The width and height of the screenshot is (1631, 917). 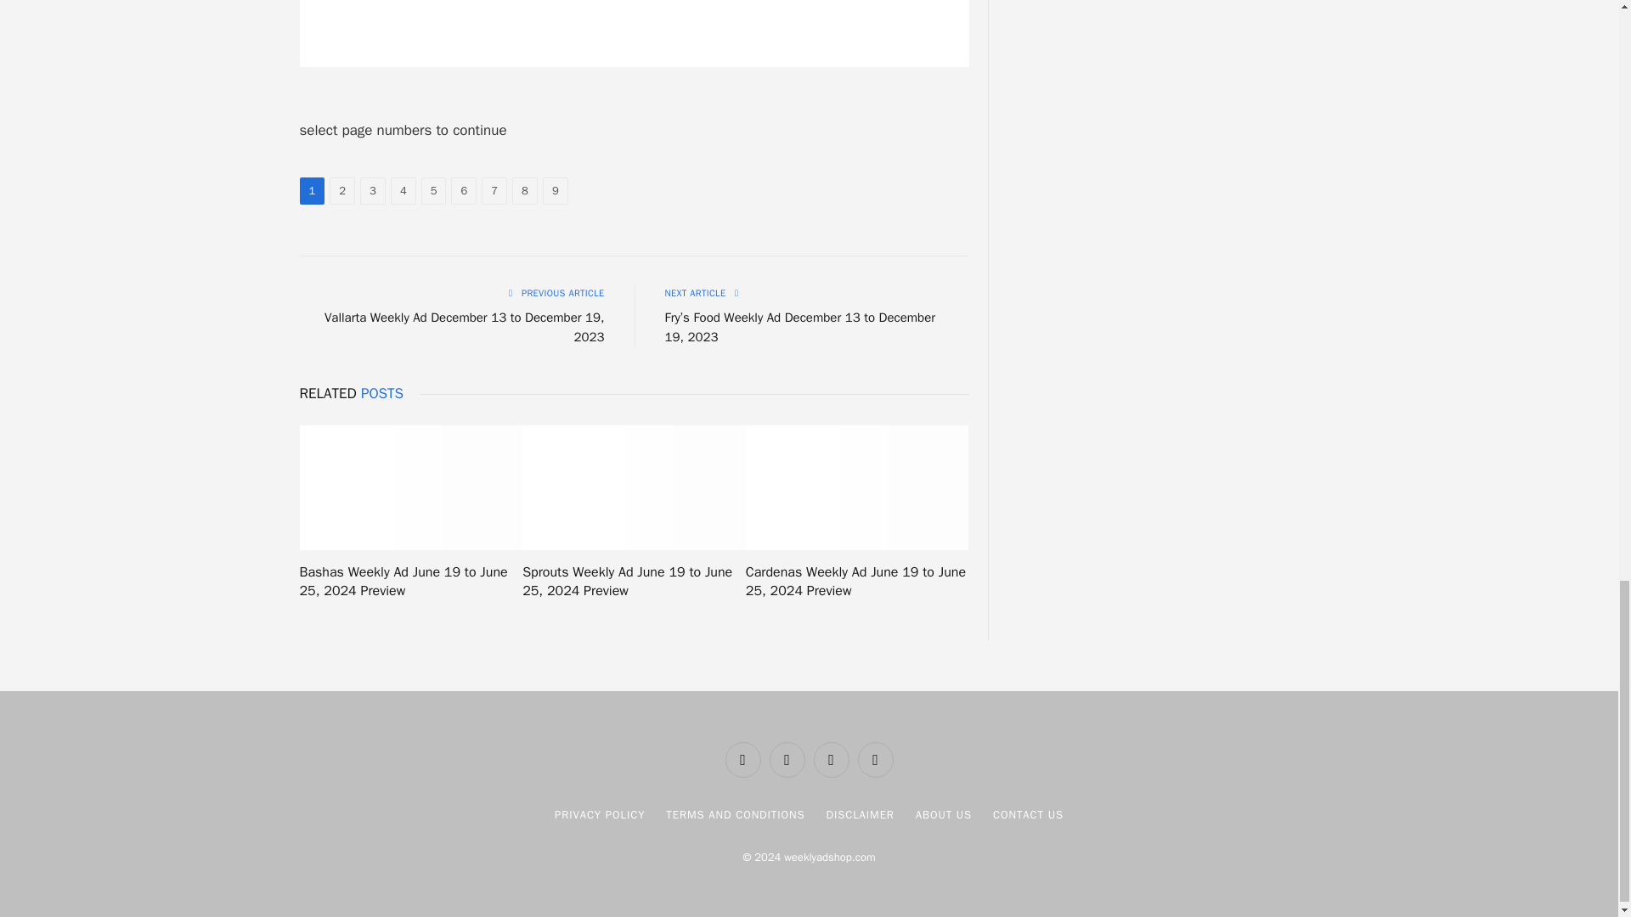 I want to click on Sprouts Weekly Ad June 19 to June 25, 2024 Preview, so click(x=634, y=488).